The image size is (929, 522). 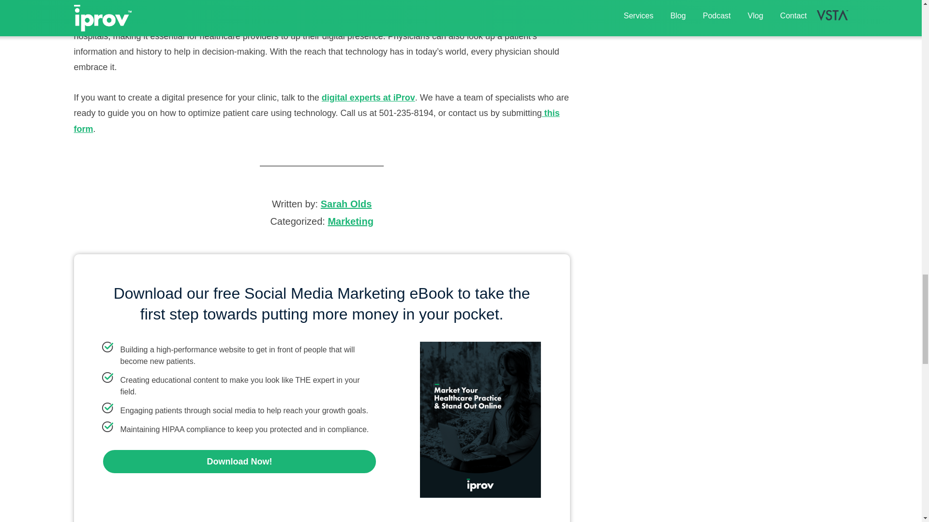 What do you see at coordinates (346, 204) in the screenshot?
I see `Sarah Olds` at bounding box center [346, 204].